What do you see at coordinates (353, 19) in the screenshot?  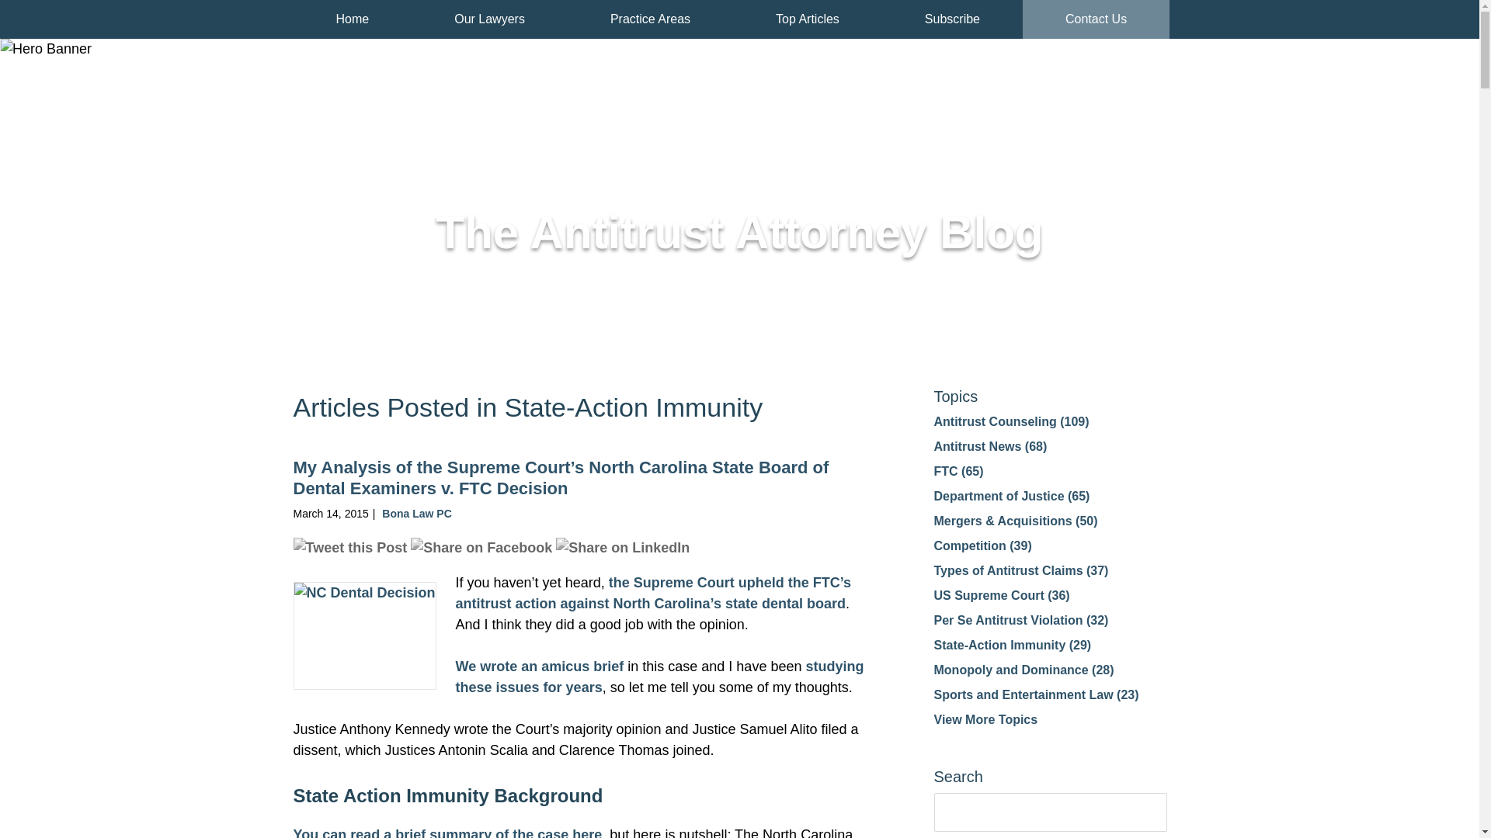 I see `Home` at bounding box center [353, 19].